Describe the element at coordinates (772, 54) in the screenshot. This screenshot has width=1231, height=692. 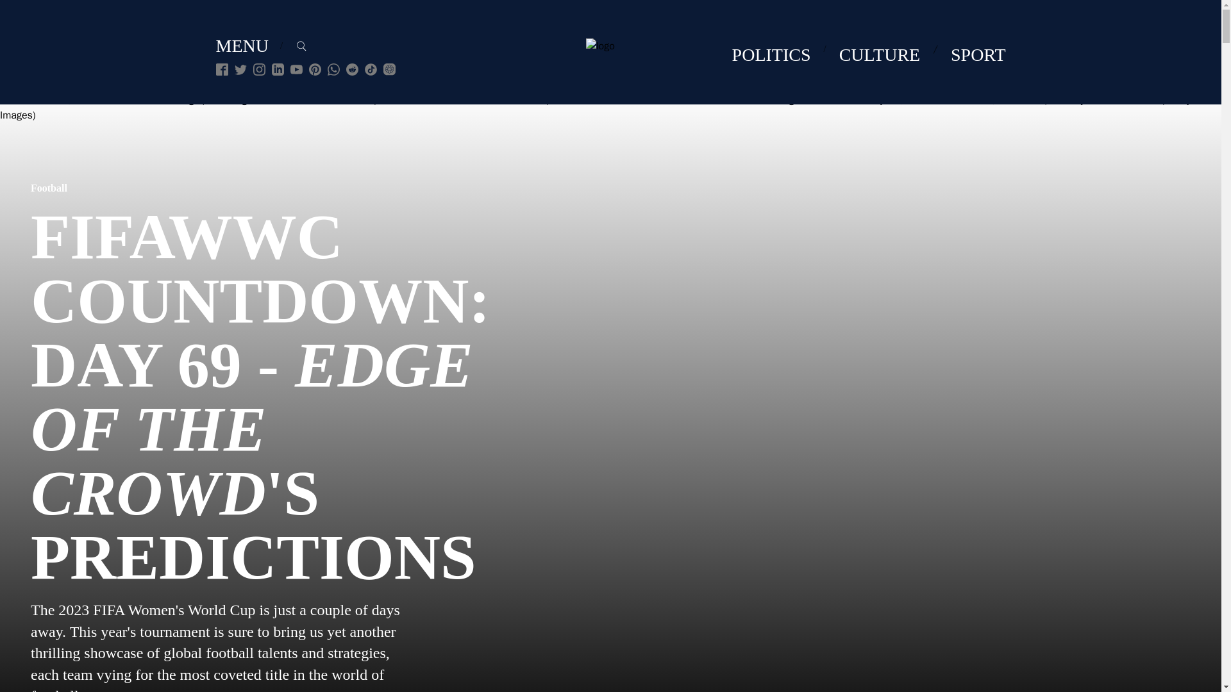
I see `POLITICS` at that location.